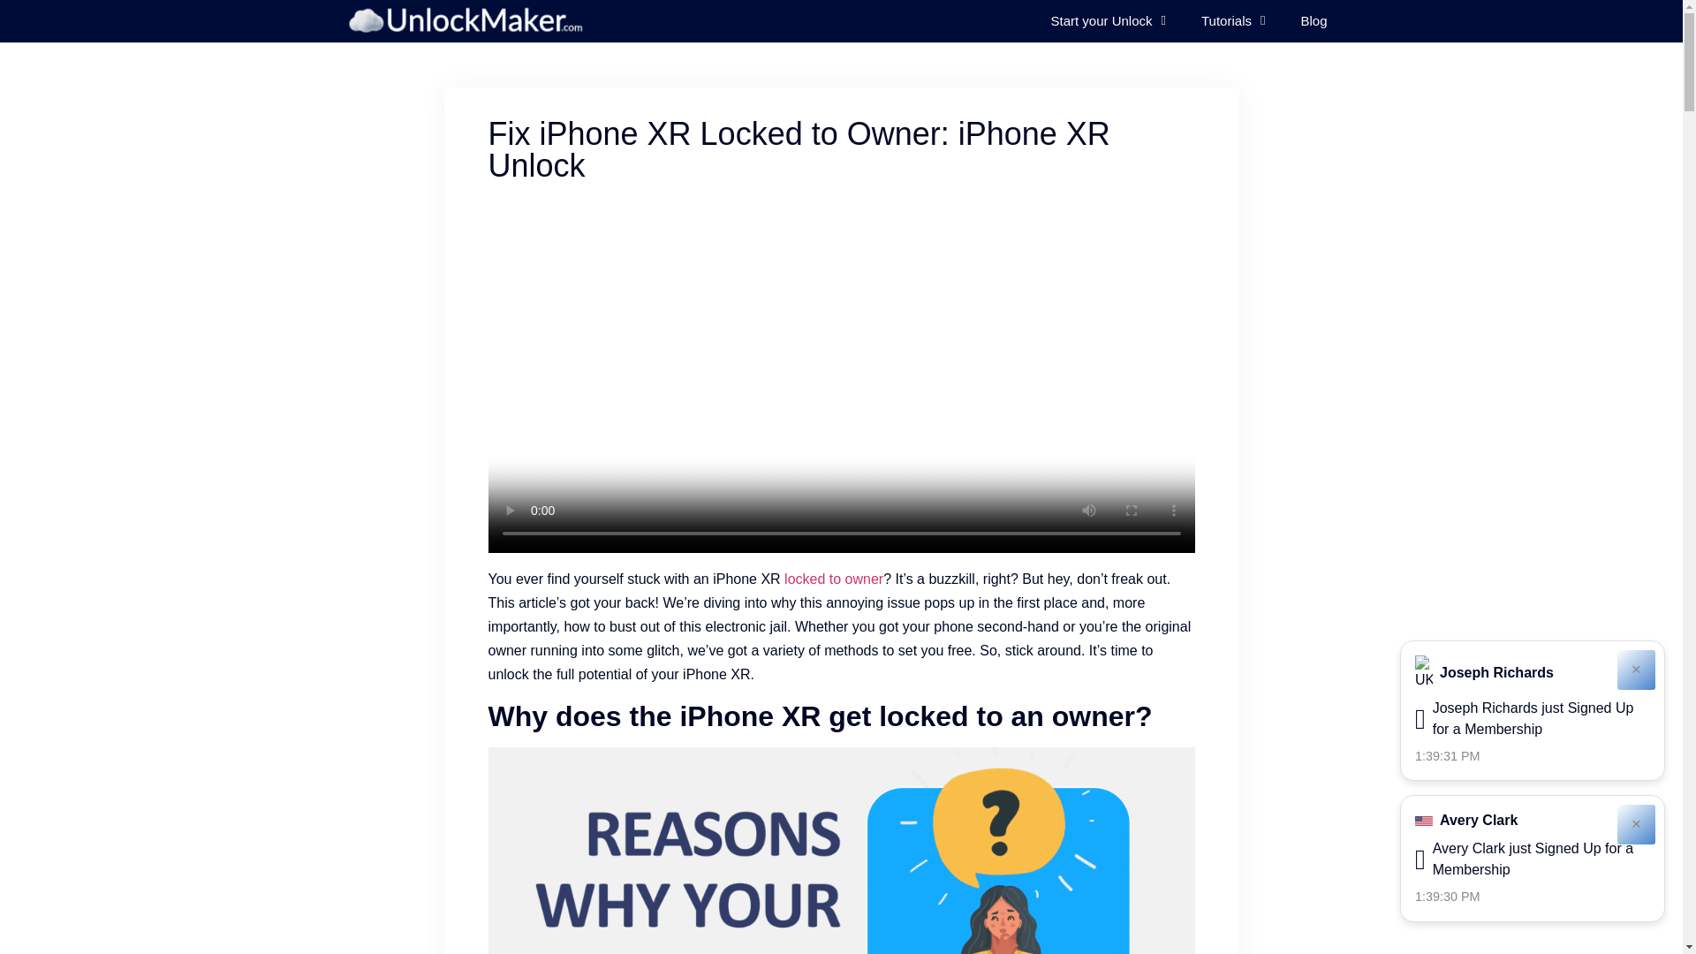  What do you see at coordinates (841, 850) in the screenshot?
I see `Fix iPhone XR Locked to Owner: iPhone XR Unlock 1` at bounding box center [841, 850].